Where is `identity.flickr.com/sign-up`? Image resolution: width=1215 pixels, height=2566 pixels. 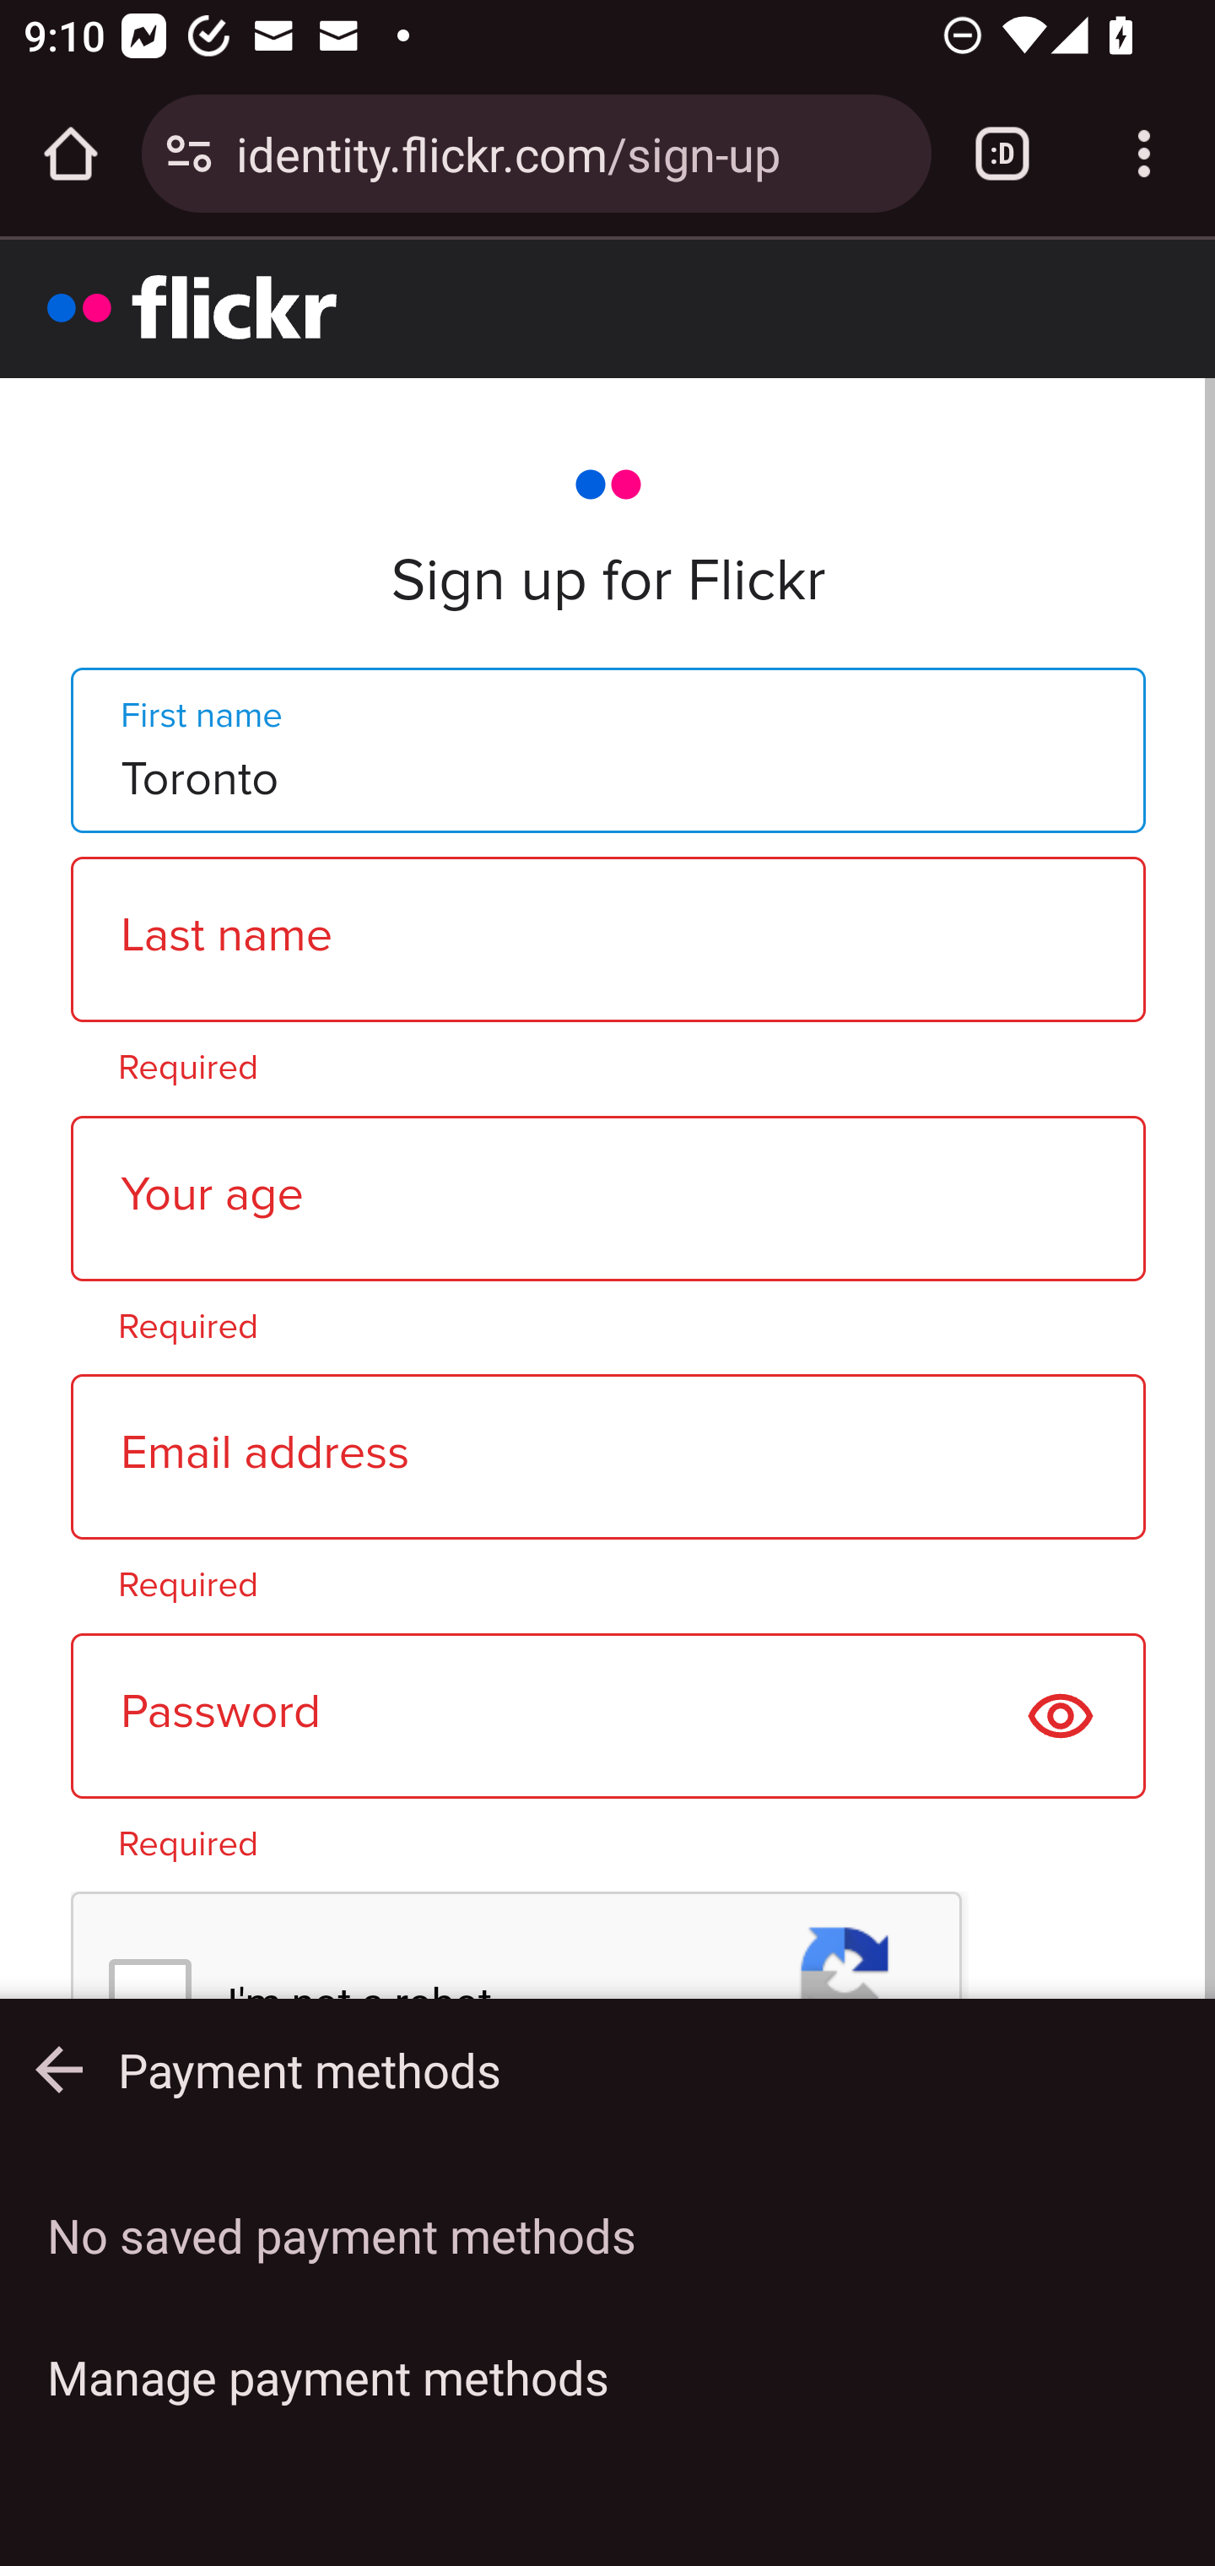 identity.flickr.com/sign-up is located at coordinates (571, 152).